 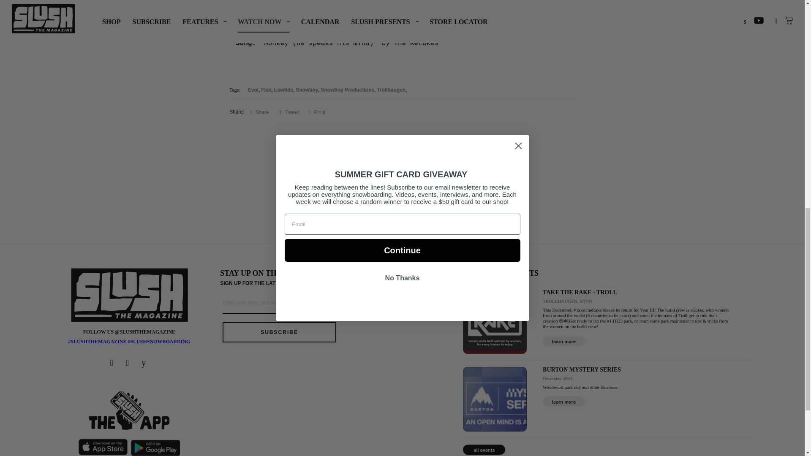 What do you see at coordinates (113, 362) in the screenshot?
I see `Slush Magazine on Facebook` at bounding box center [113, 362].